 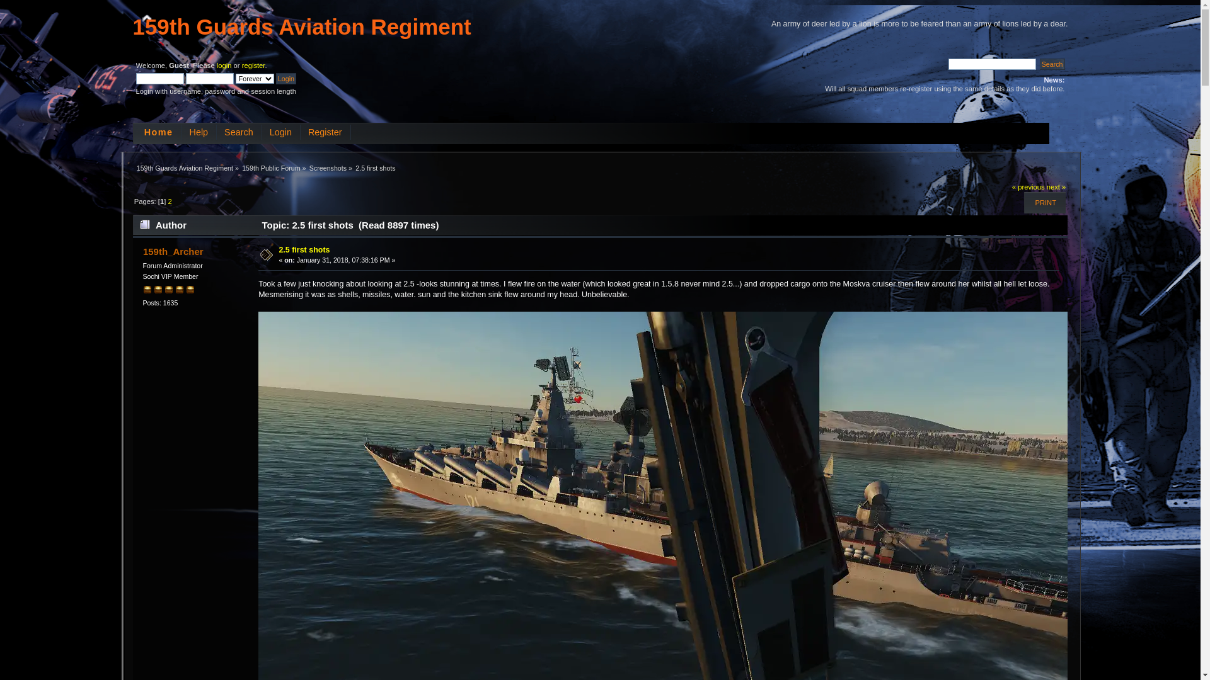 I want to click on 2.5 first shots, so click(x=304, y=250).